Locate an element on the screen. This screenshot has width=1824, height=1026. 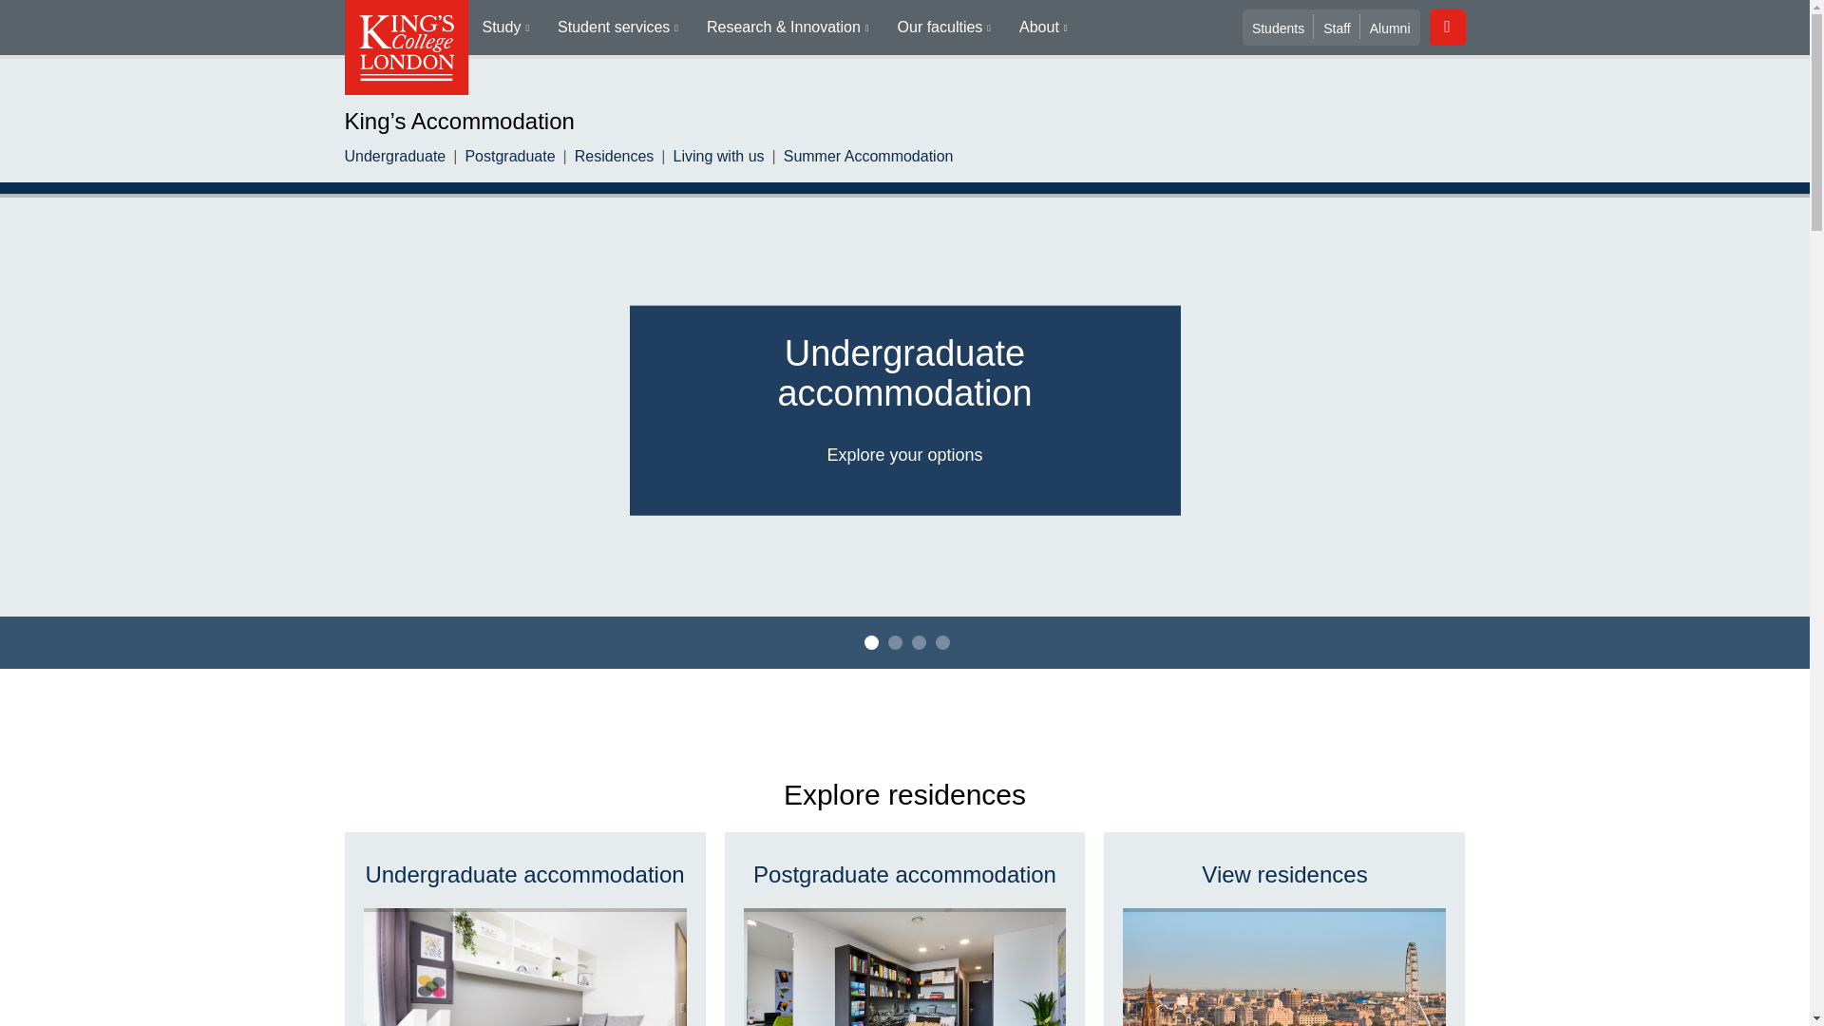
King's College London - Back to homepage is located at coordinates (405, 47).